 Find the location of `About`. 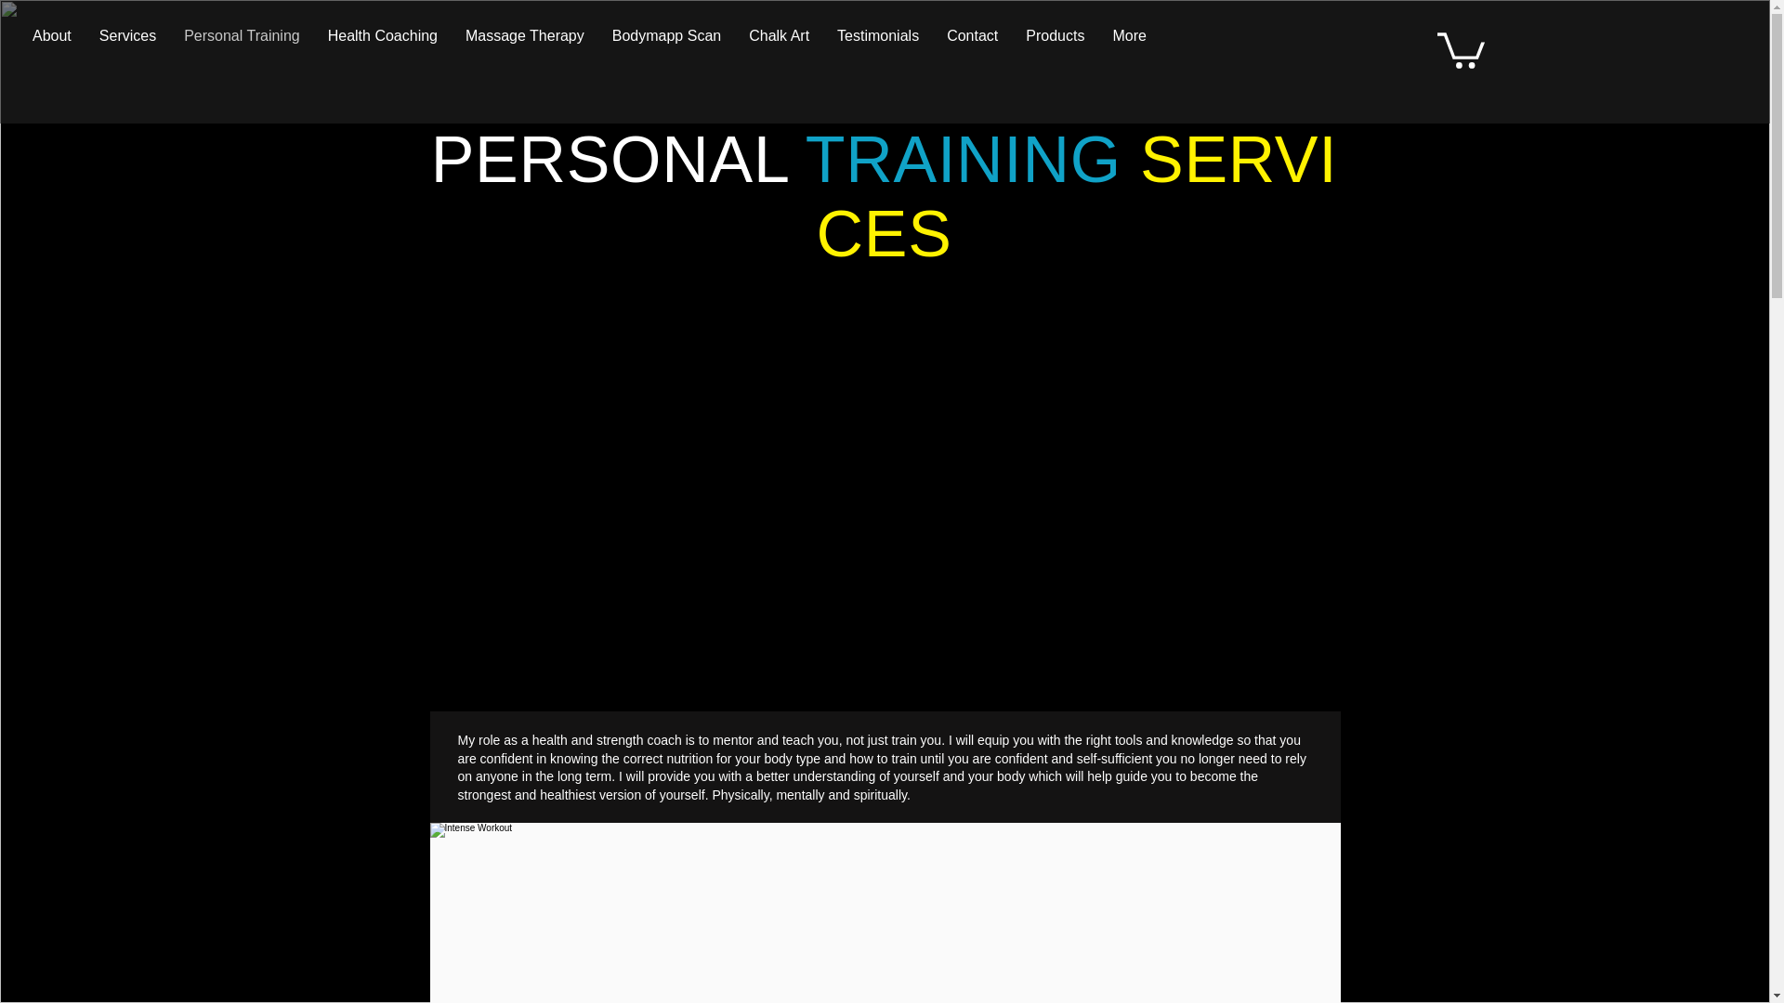

About is located at coordinates (52, 43).